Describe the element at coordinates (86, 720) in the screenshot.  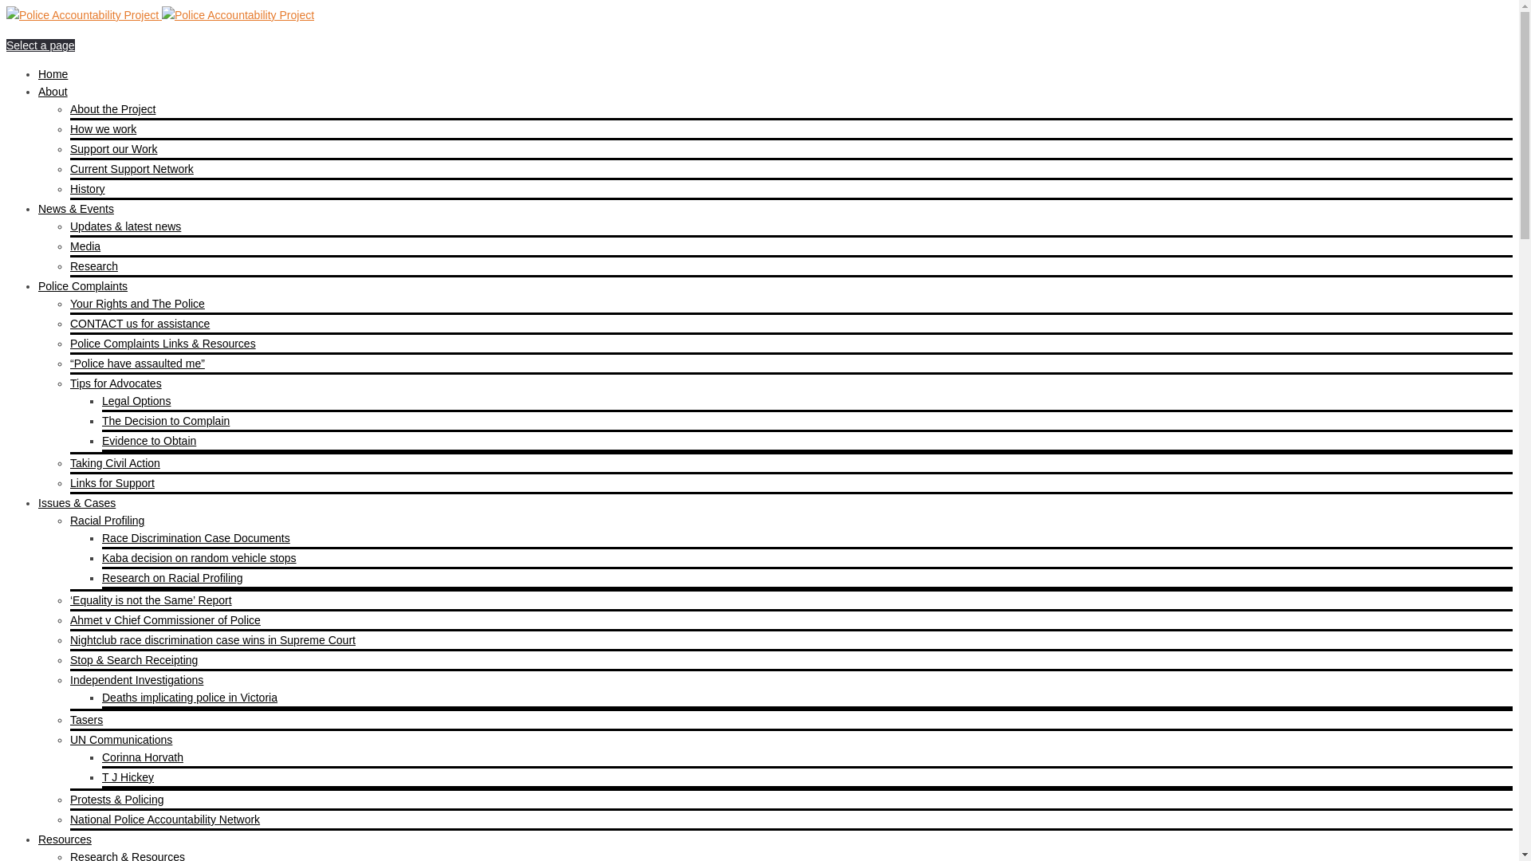
I see `Tasers` at that location.